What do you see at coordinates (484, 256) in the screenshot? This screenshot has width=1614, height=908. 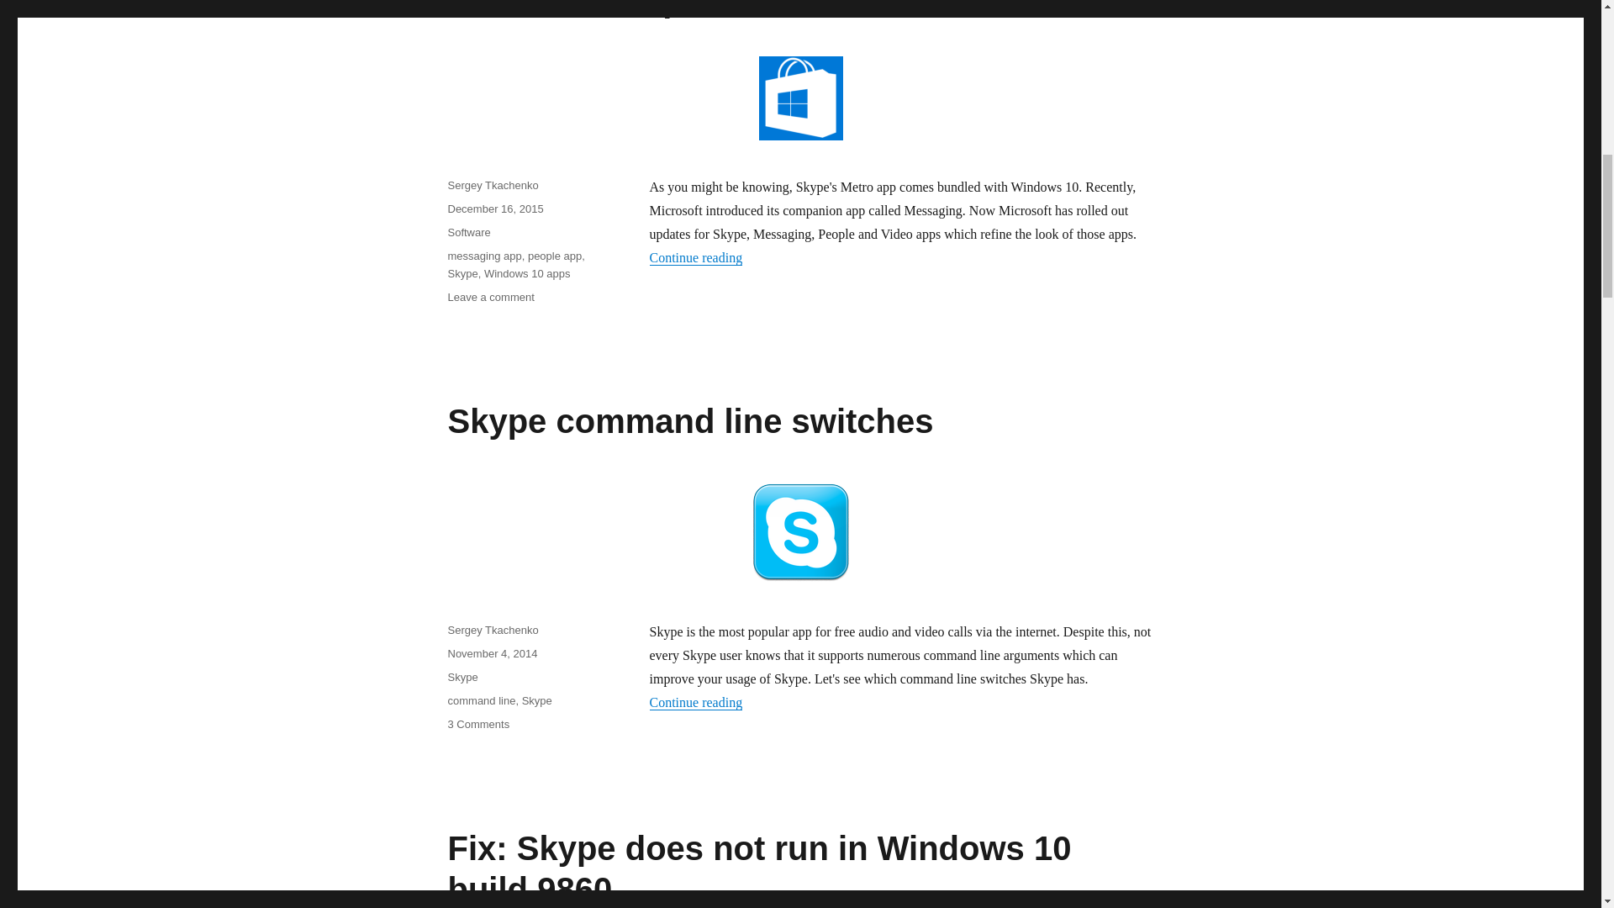 I see `December 16, 2015` at bounding box center [484, 256].